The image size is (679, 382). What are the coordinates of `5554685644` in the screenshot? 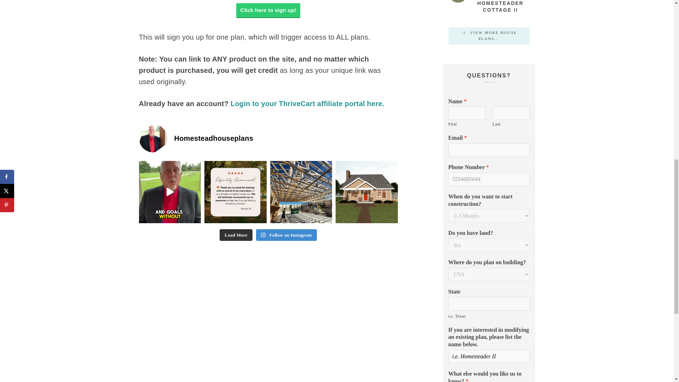 It's located at (489, 179).